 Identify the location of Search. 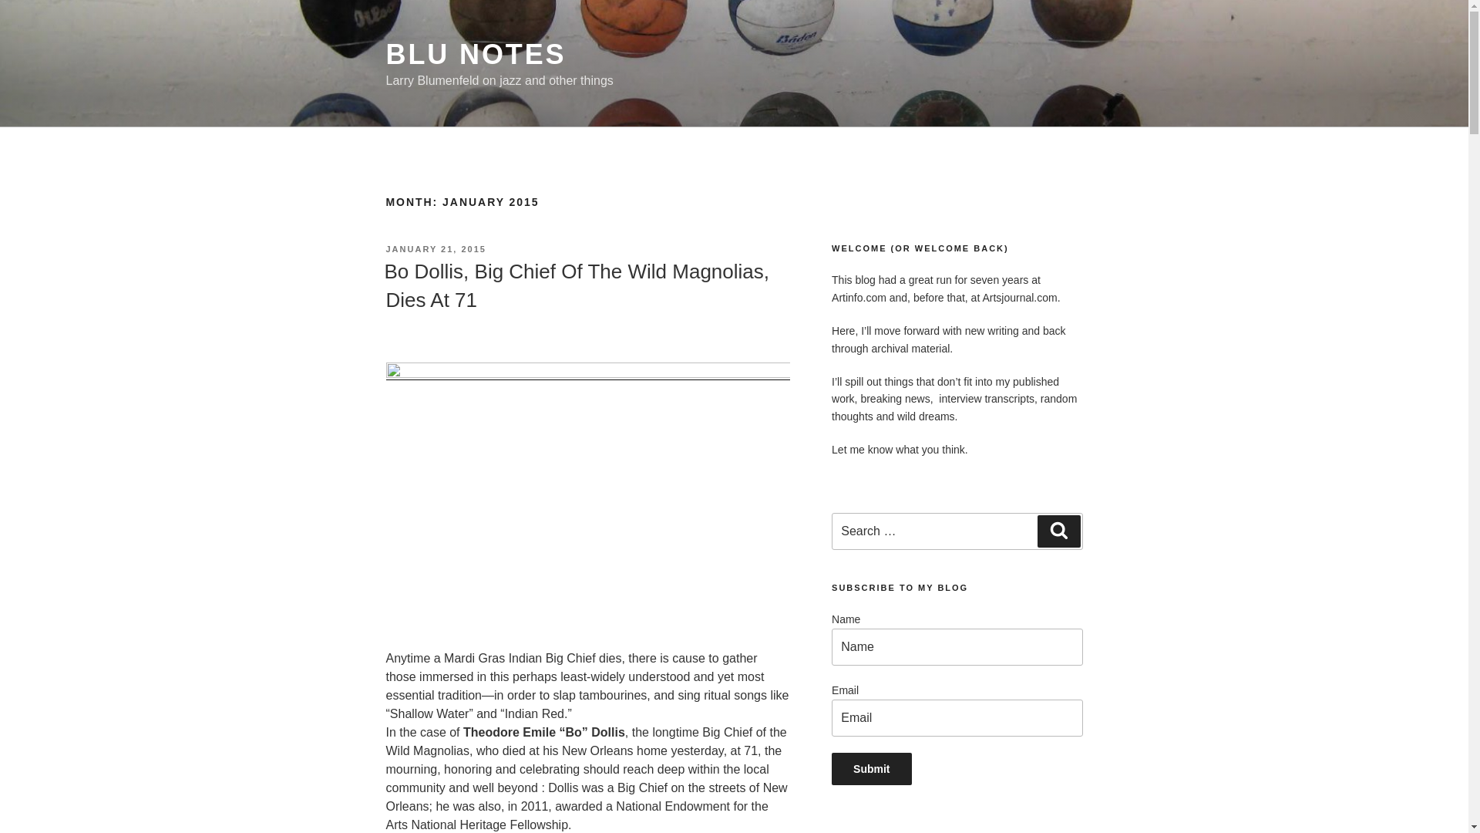
(1058, 531).